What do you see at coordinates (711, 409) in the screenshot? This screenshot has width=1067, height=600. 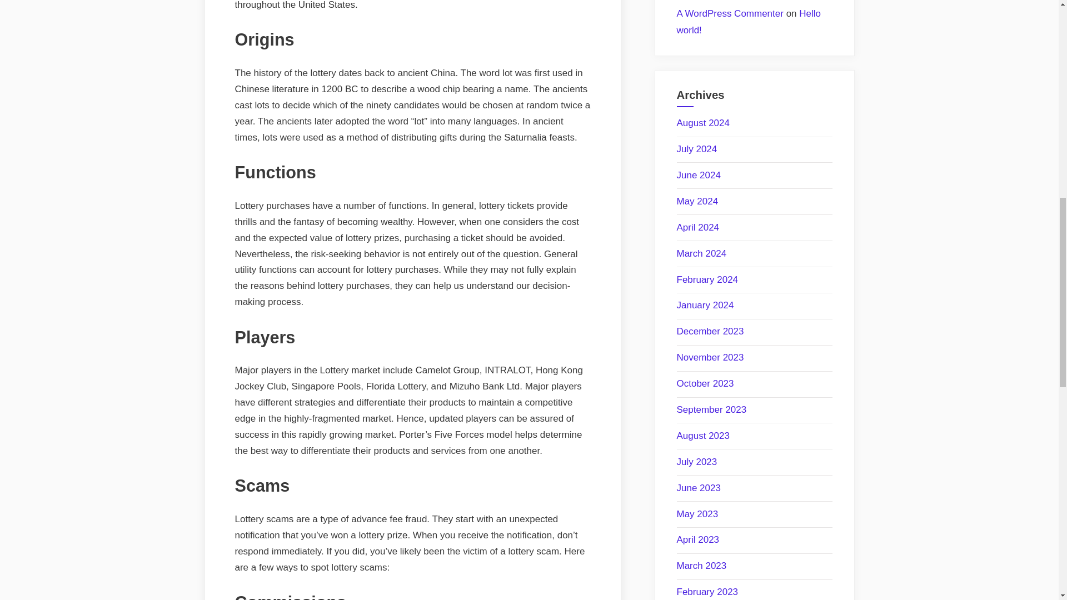 I see `September 2023` at bounding box center [711, 409].